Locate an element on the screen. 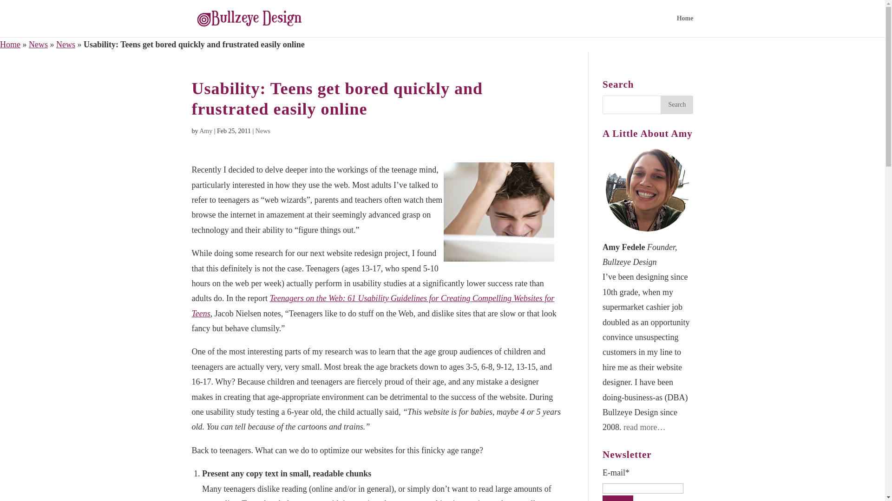 The width and height of the screenshot is (892, 501). Search is located at coordinates (676, 105).